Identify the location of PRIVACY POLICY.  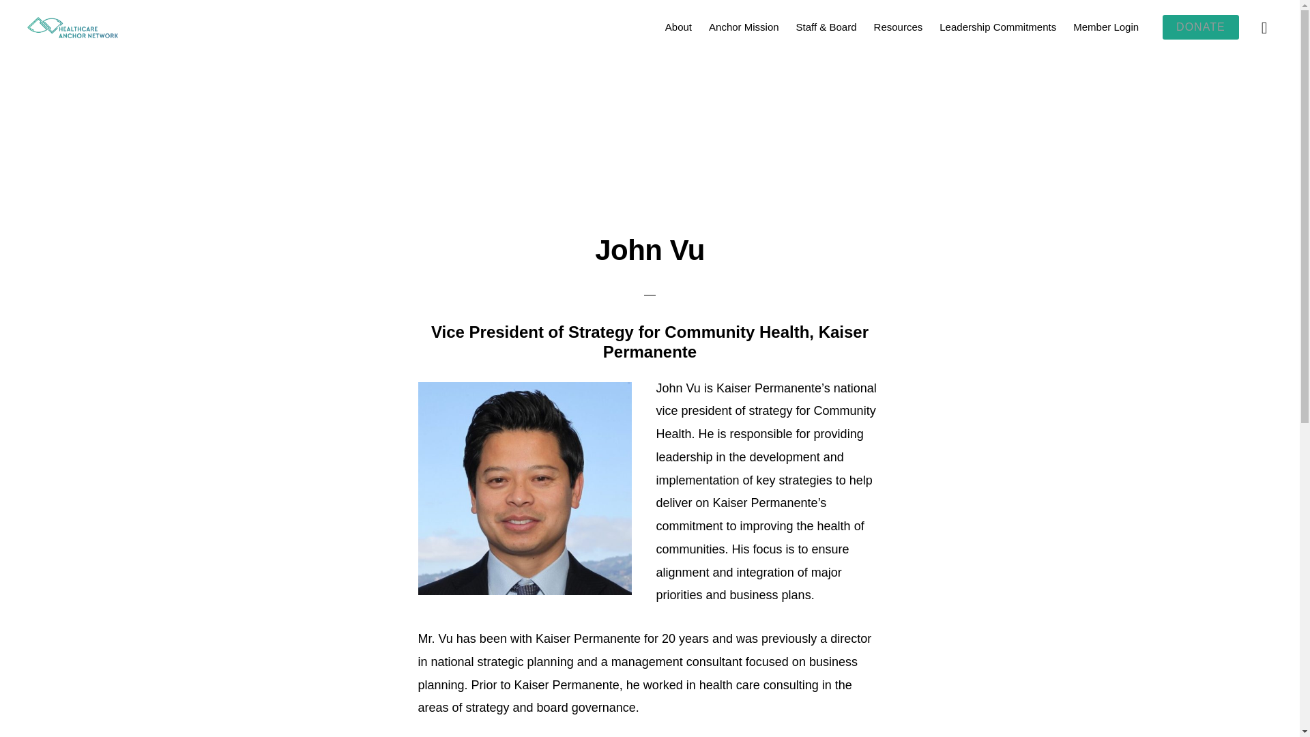
(786, 699).